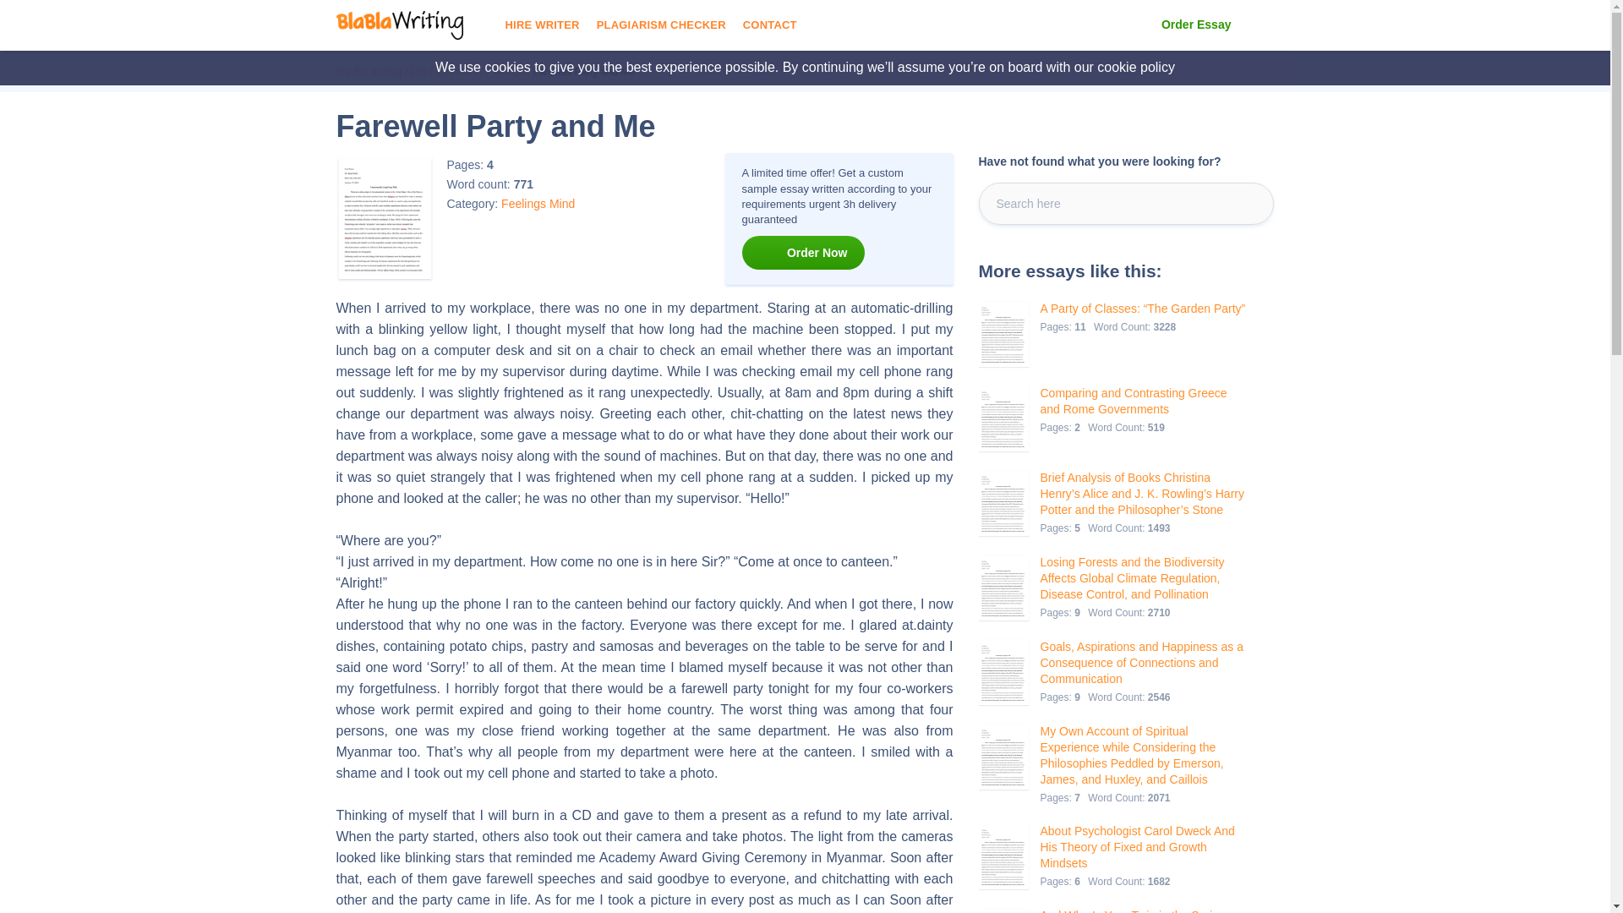 Image resolution: width=1623 pixels, height=913 pixels. Describe the element at coordinates (542, 25) in the screenshot. I see `HIRE WRITER` at that location.